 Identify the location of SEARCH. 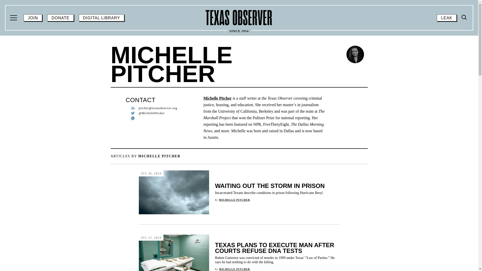
(14, 18).